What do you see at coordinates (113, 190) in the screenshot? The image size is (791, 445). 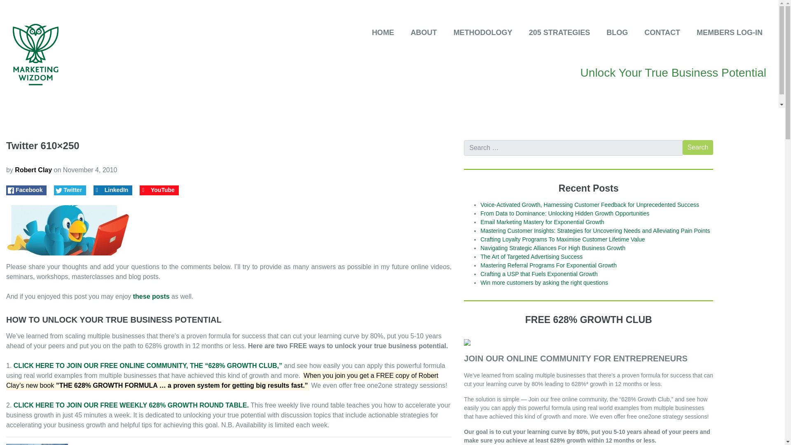 I see `LinkedIn` at bounding box center [113, 190].